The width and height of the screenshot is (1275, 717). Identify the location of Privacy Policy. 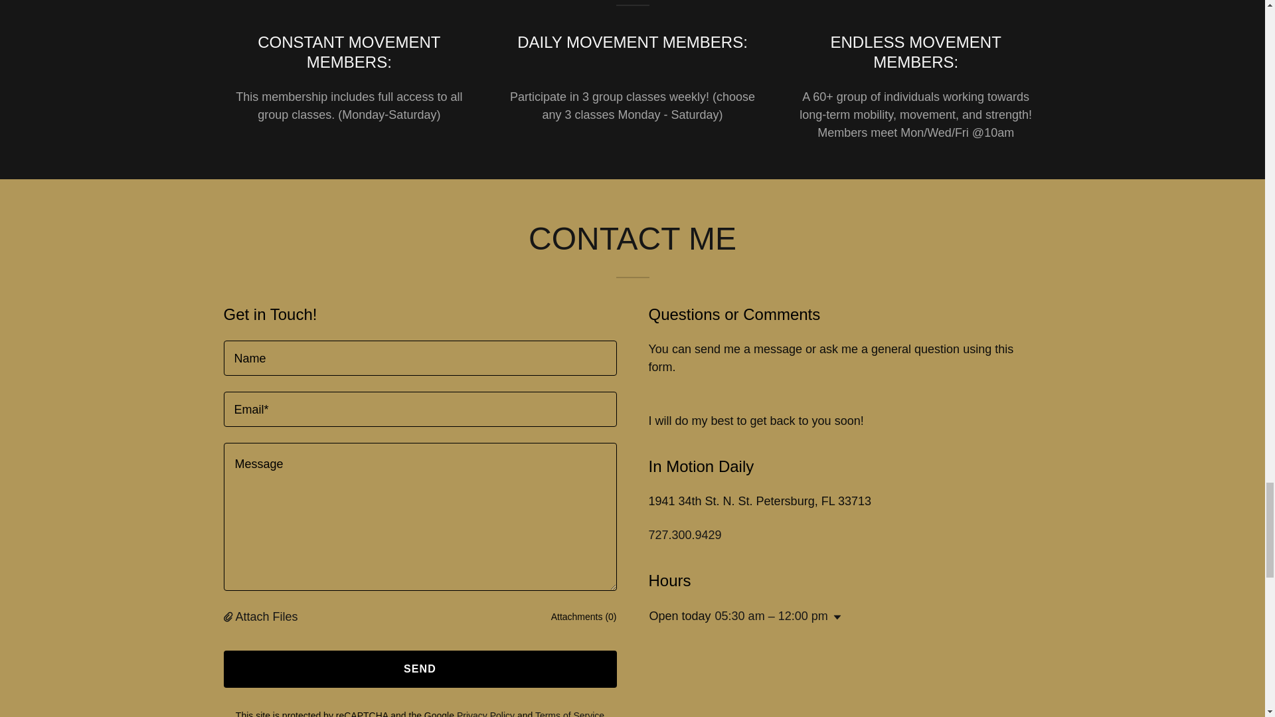
(485, 714).